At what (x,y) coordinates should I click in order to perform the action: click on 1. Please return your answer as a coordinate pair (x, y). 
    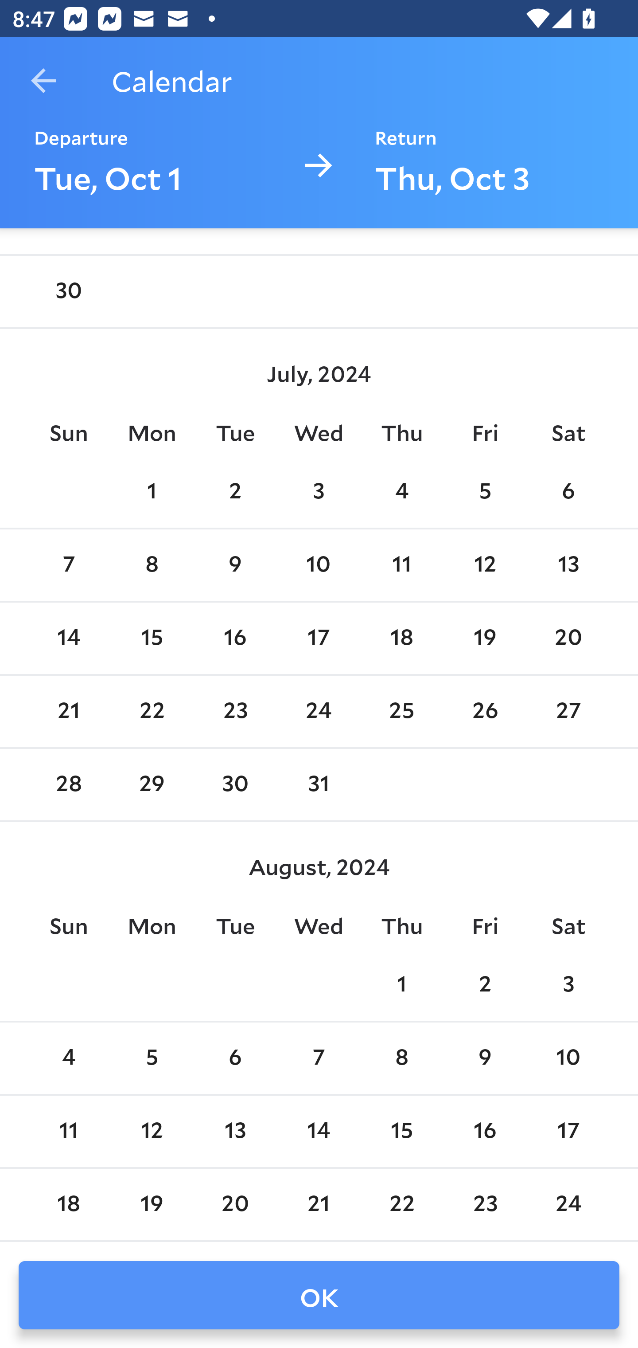
    Looking at the image, I should click on (152, 492).